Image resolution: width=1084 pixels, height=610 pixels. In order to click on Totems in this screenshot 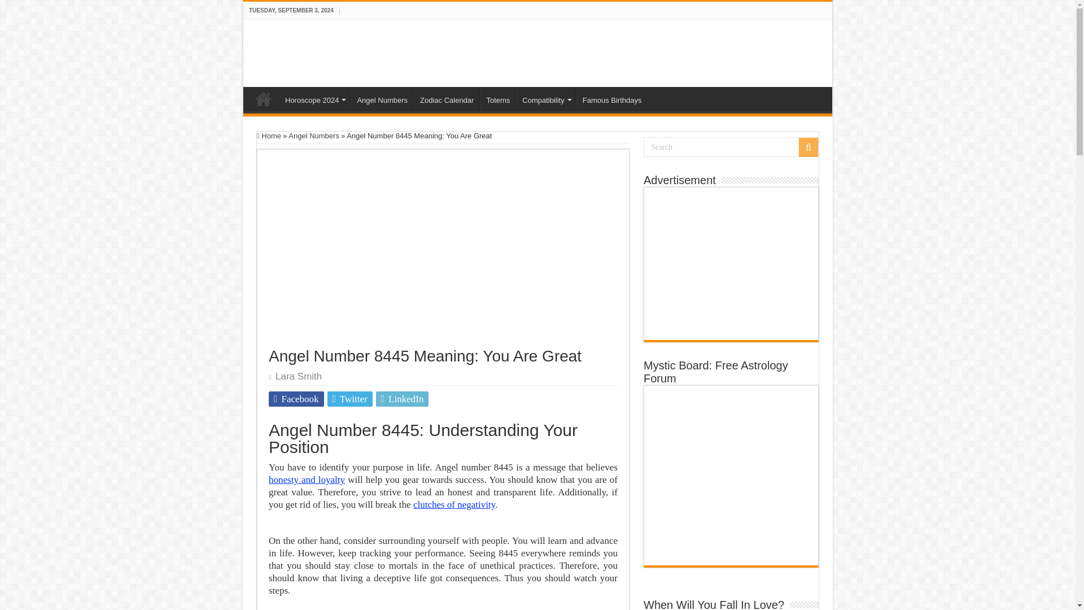, I will do `click(498, 98)`.